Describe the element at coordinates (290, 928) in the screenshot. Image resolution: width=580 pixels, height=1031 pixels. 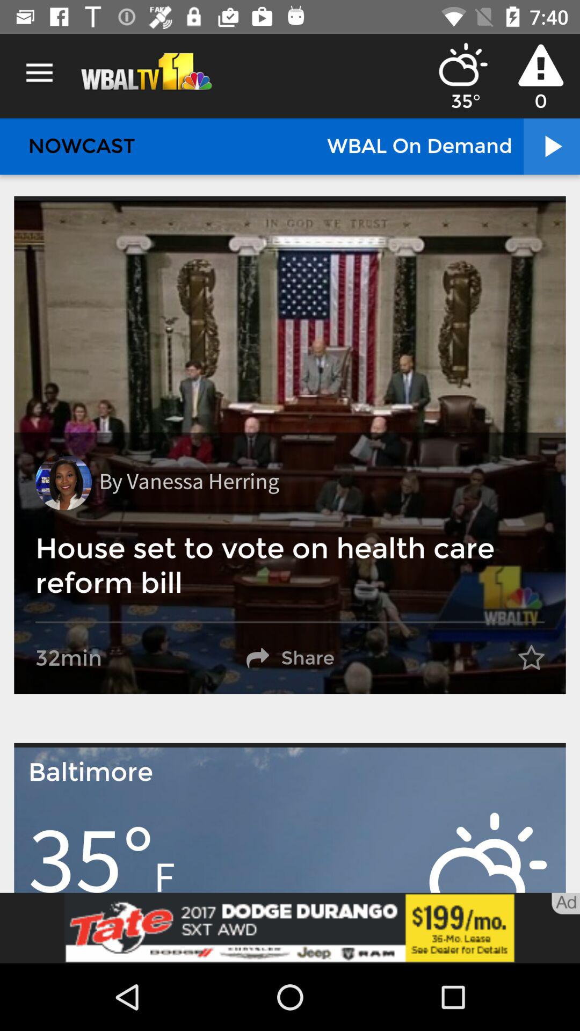
I see `open advertisement` at that location.